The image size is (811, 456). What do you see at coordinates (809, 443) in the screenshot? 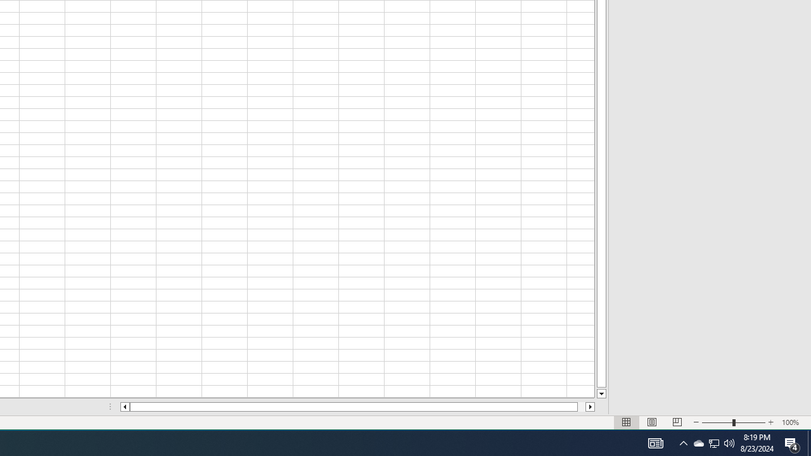
I see `Show desktop` at bounding box center [809, 443].